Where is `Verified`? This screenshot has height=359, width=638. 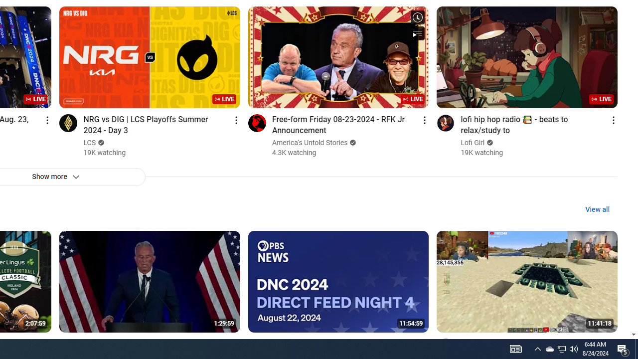 Verified is located at coordinates (488, 143).